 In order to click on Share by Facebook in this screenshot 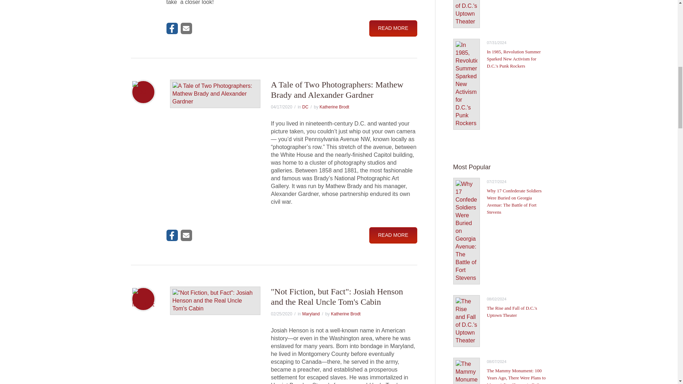, I will do `click(172, 28)`.